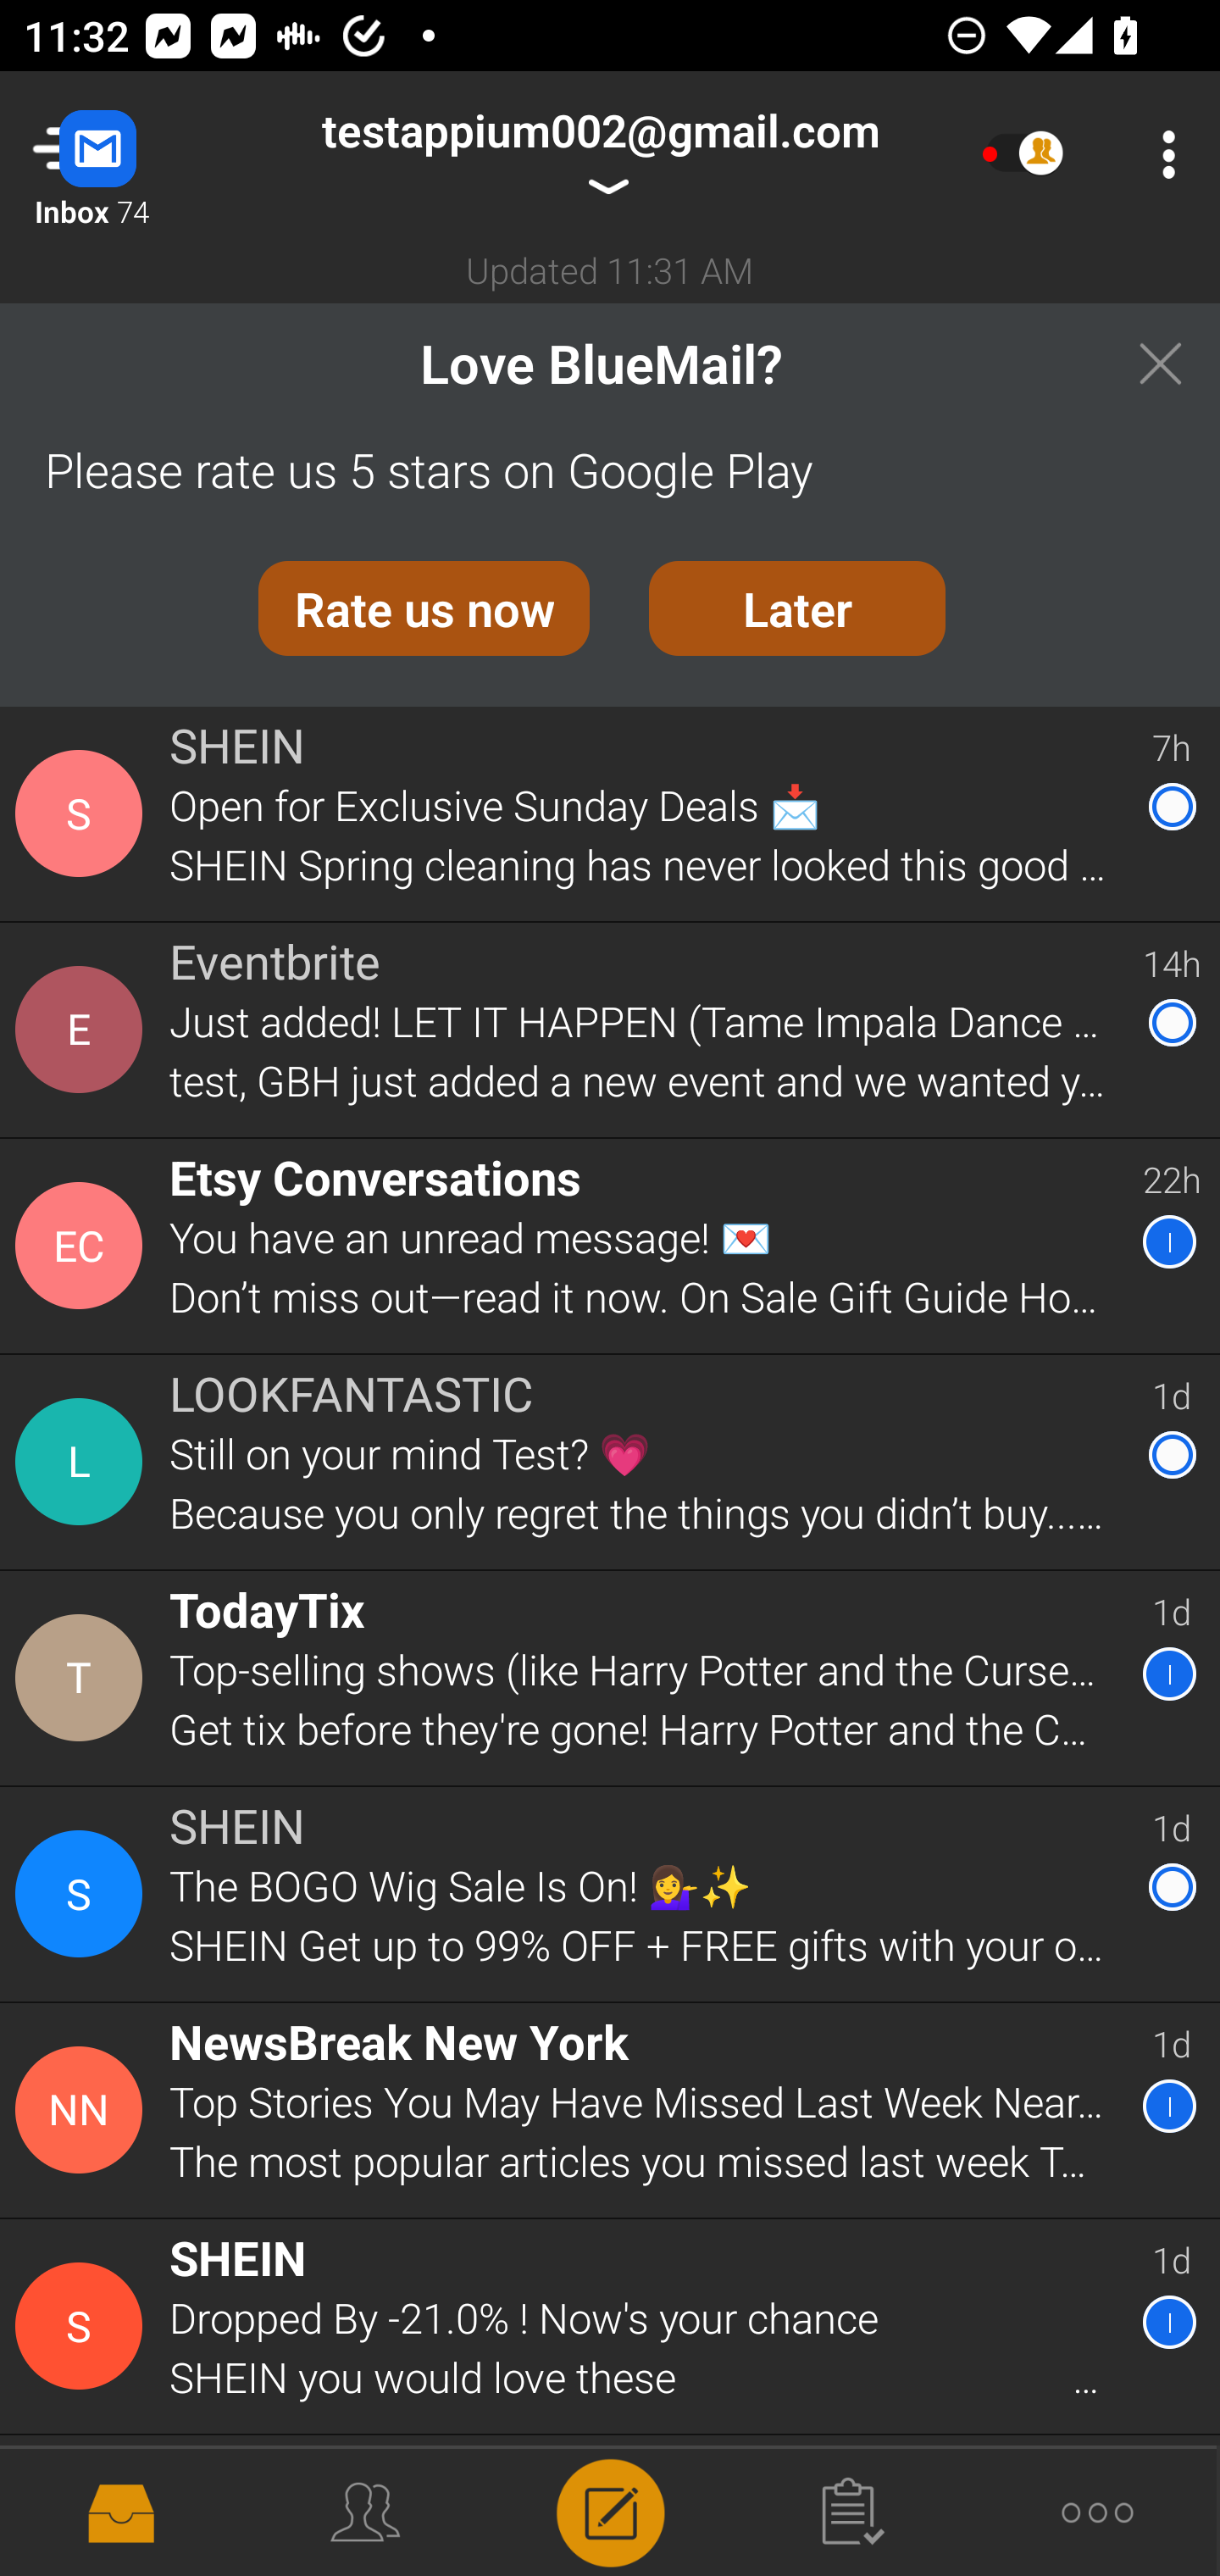  Describe the element at coordinates (797, 608) in the screenshot. I see `Later` at that location.